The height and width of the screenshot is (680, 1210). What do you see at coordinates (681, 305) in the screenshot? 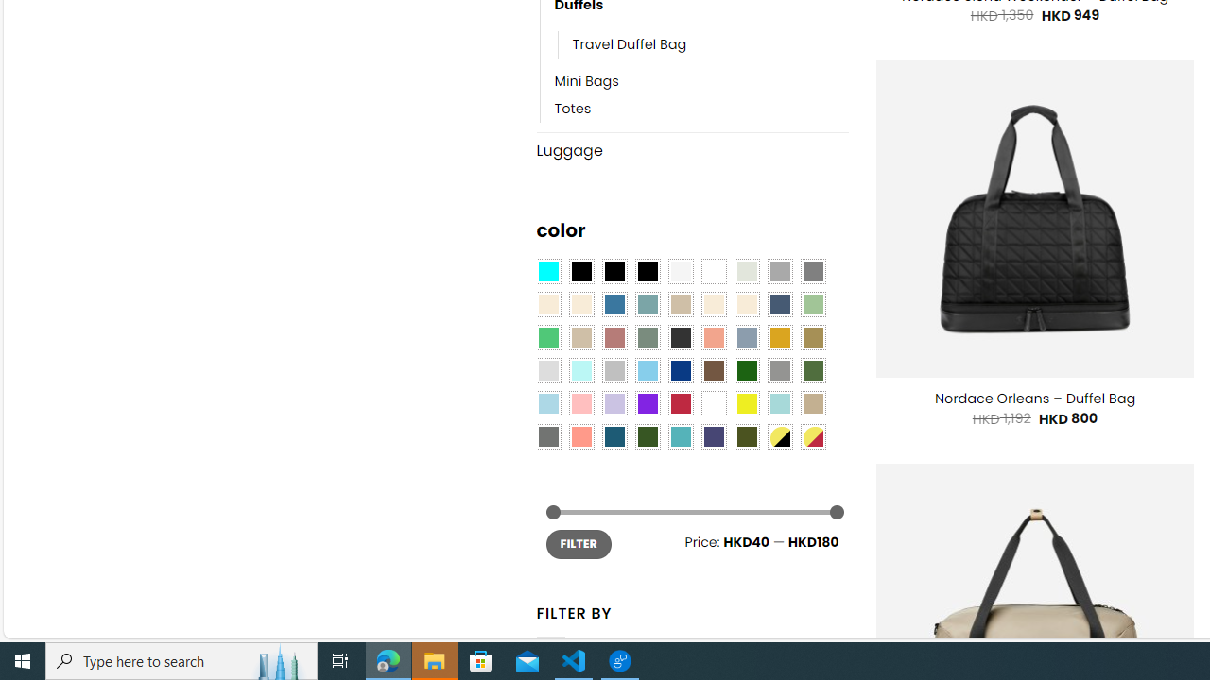
I see `Brownie` at bounding box center [681, 305].